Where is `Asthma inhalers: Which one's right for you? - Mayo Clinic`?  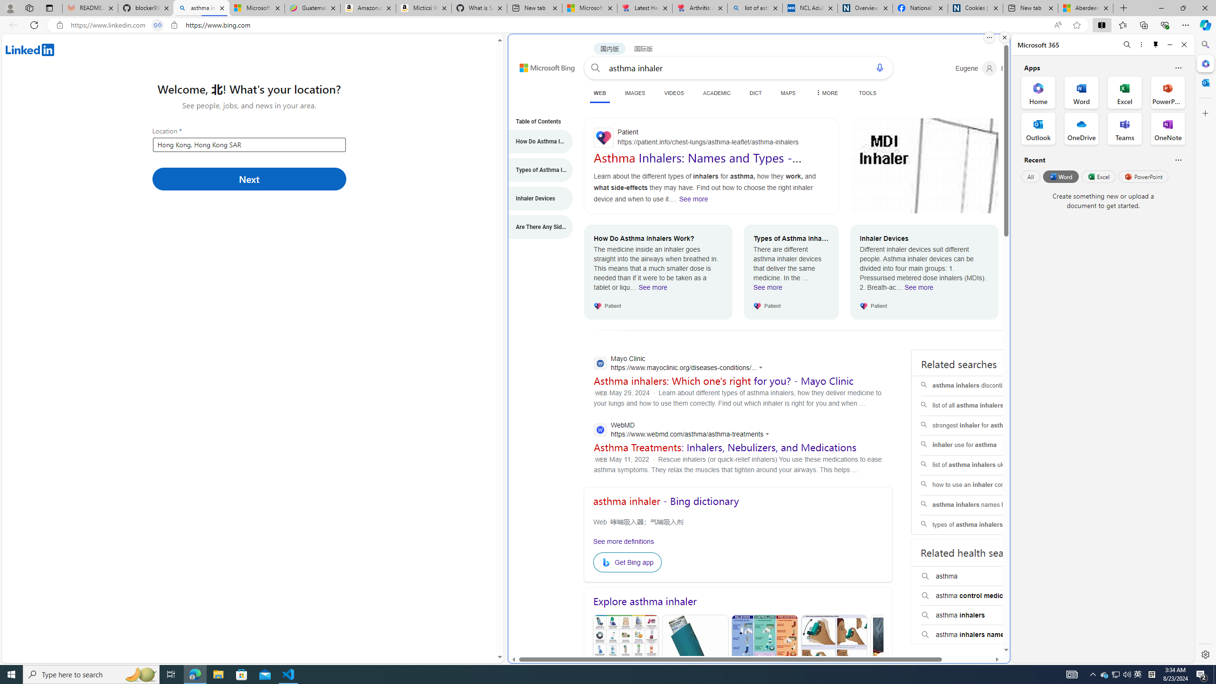
Asthma inhalers: Which one's right for you? - Mayo Clinic is located at coordinates (723, 381).